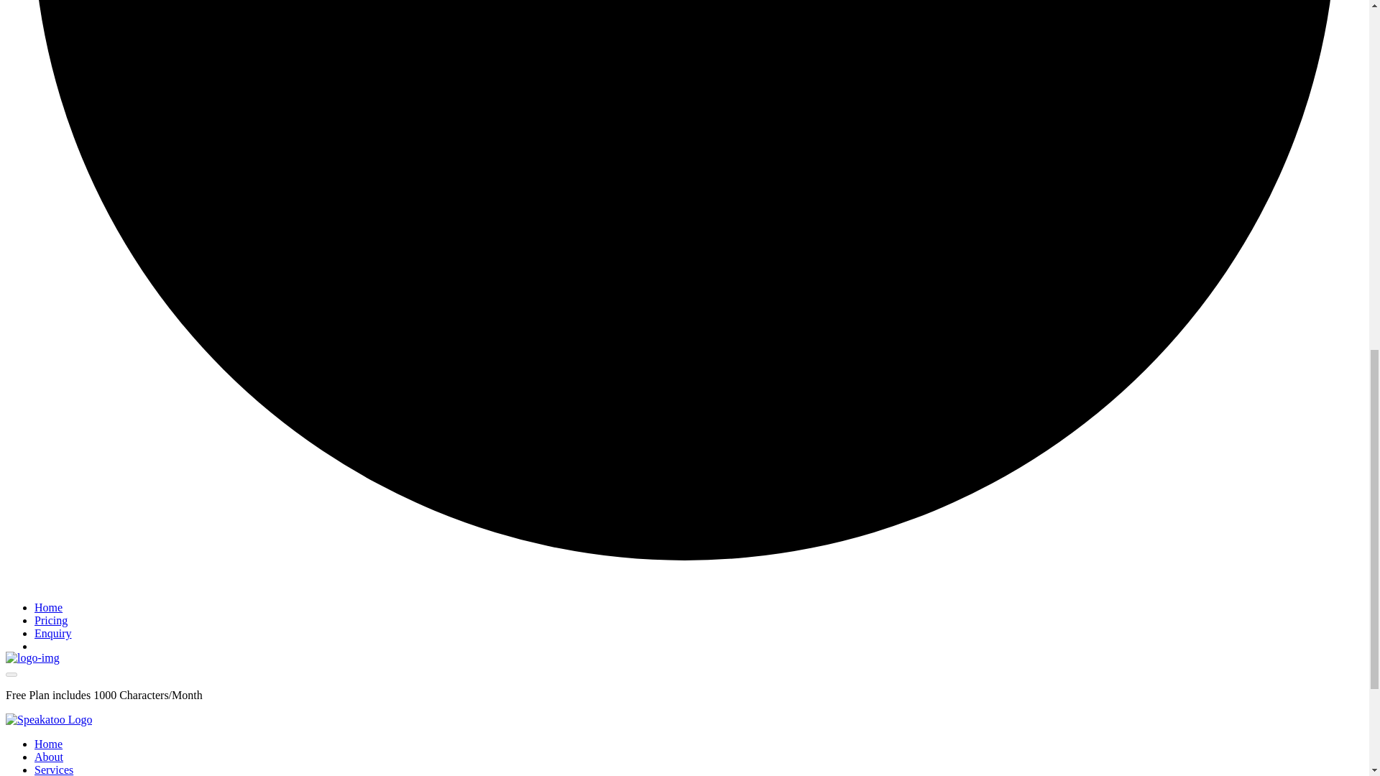  Describe the element at coordinates (48, 744) in the screenshot. I see `Home` at that location.